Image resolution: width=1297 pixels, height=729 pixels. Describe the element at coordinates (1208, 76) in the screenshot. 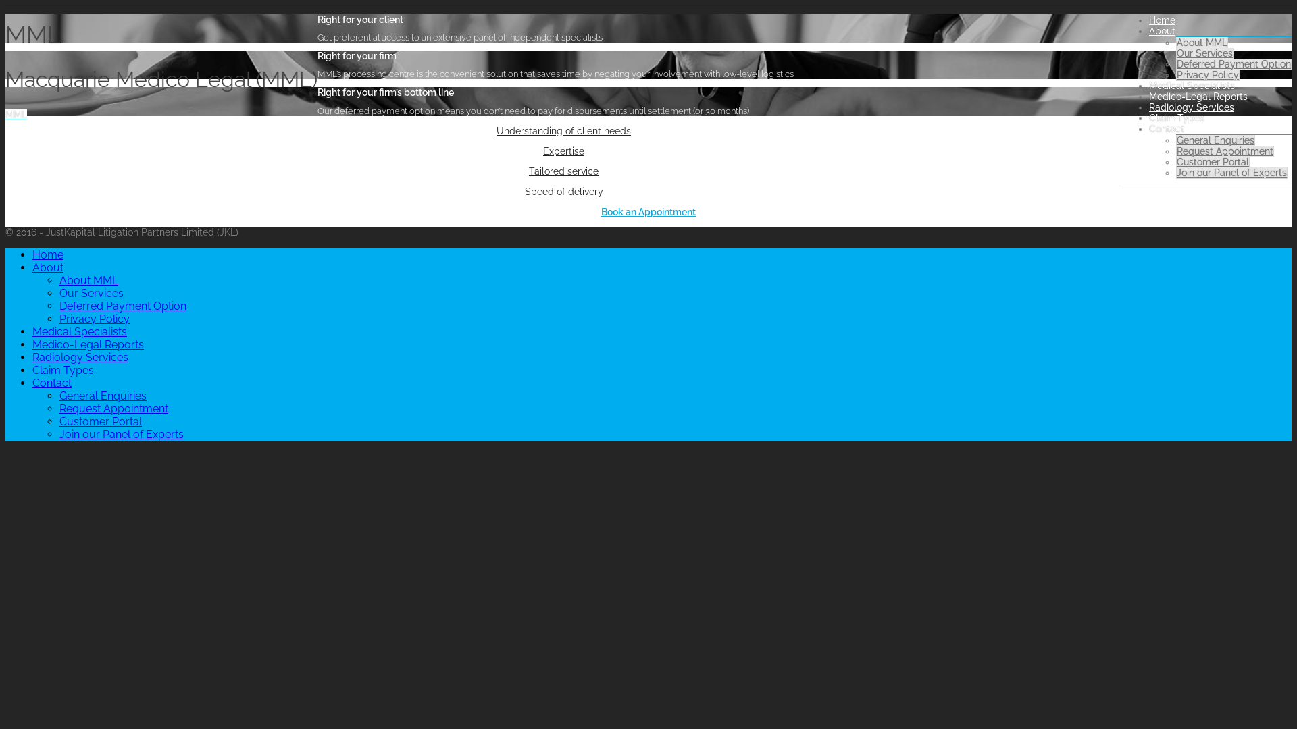

I see `Privacy Policy` at that location.